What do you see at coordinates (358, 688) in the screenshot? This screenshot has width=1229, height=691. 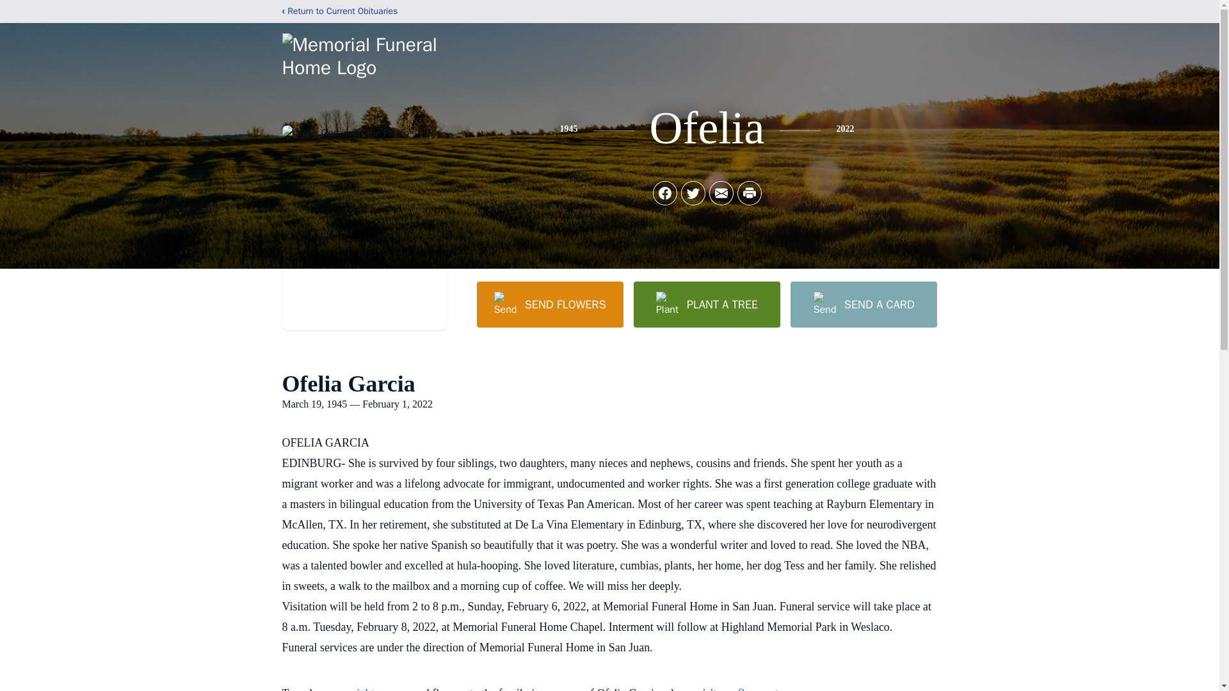 I see `memorial trees` at bounding box center [358, 688].